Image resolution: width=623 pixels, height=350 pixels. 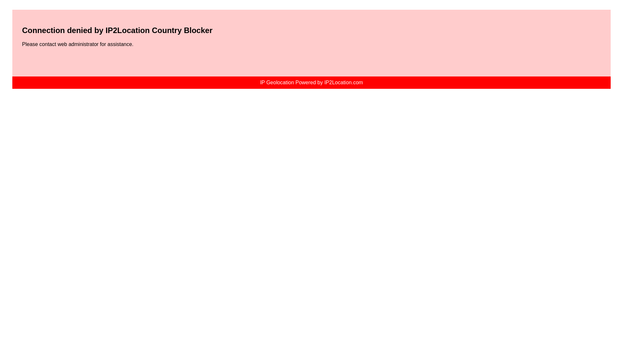 What do you see at coordinates (311, 82) in the screenshot?
I see `IP Geolocation Powered by IP2Location.com` at bounding box center [311, 82].